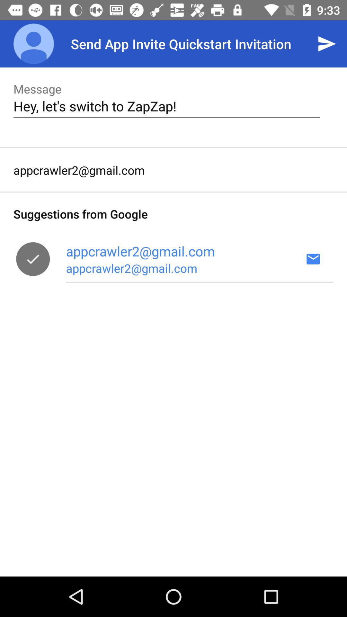 The image size is (347, 617). I want to click on click item above the message icon, so click(34, 44).